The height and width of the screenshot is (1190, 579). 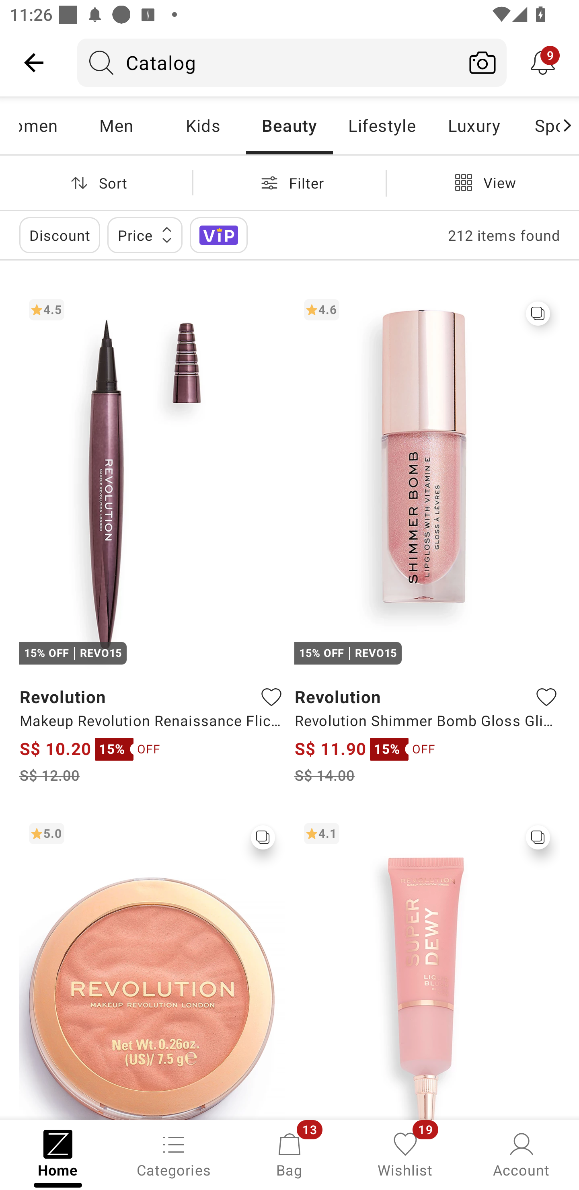 What do you see at coordinates (34, 62) in the screenshot?
I see `Navigate up` at bounding box center [34, 62].